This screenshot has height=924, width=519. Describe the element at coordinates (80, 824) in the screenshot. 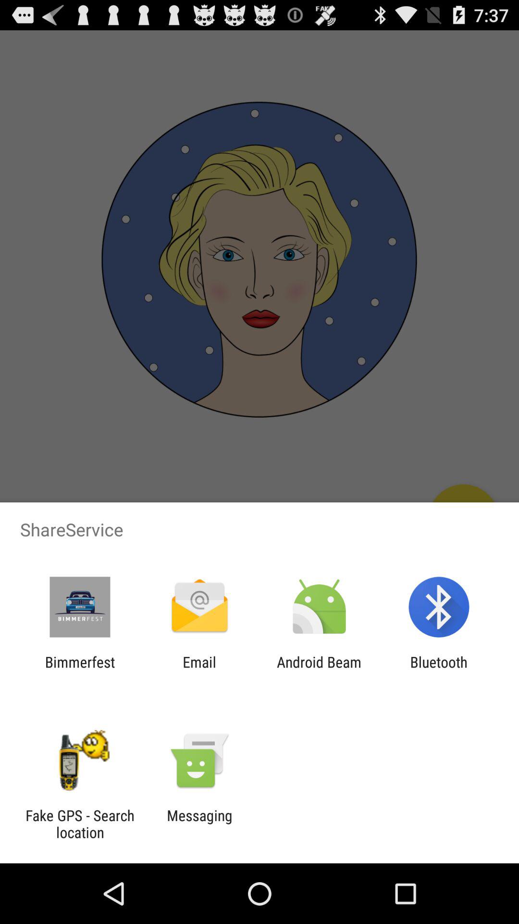

I see `scroll until fake gps search app` at that location.